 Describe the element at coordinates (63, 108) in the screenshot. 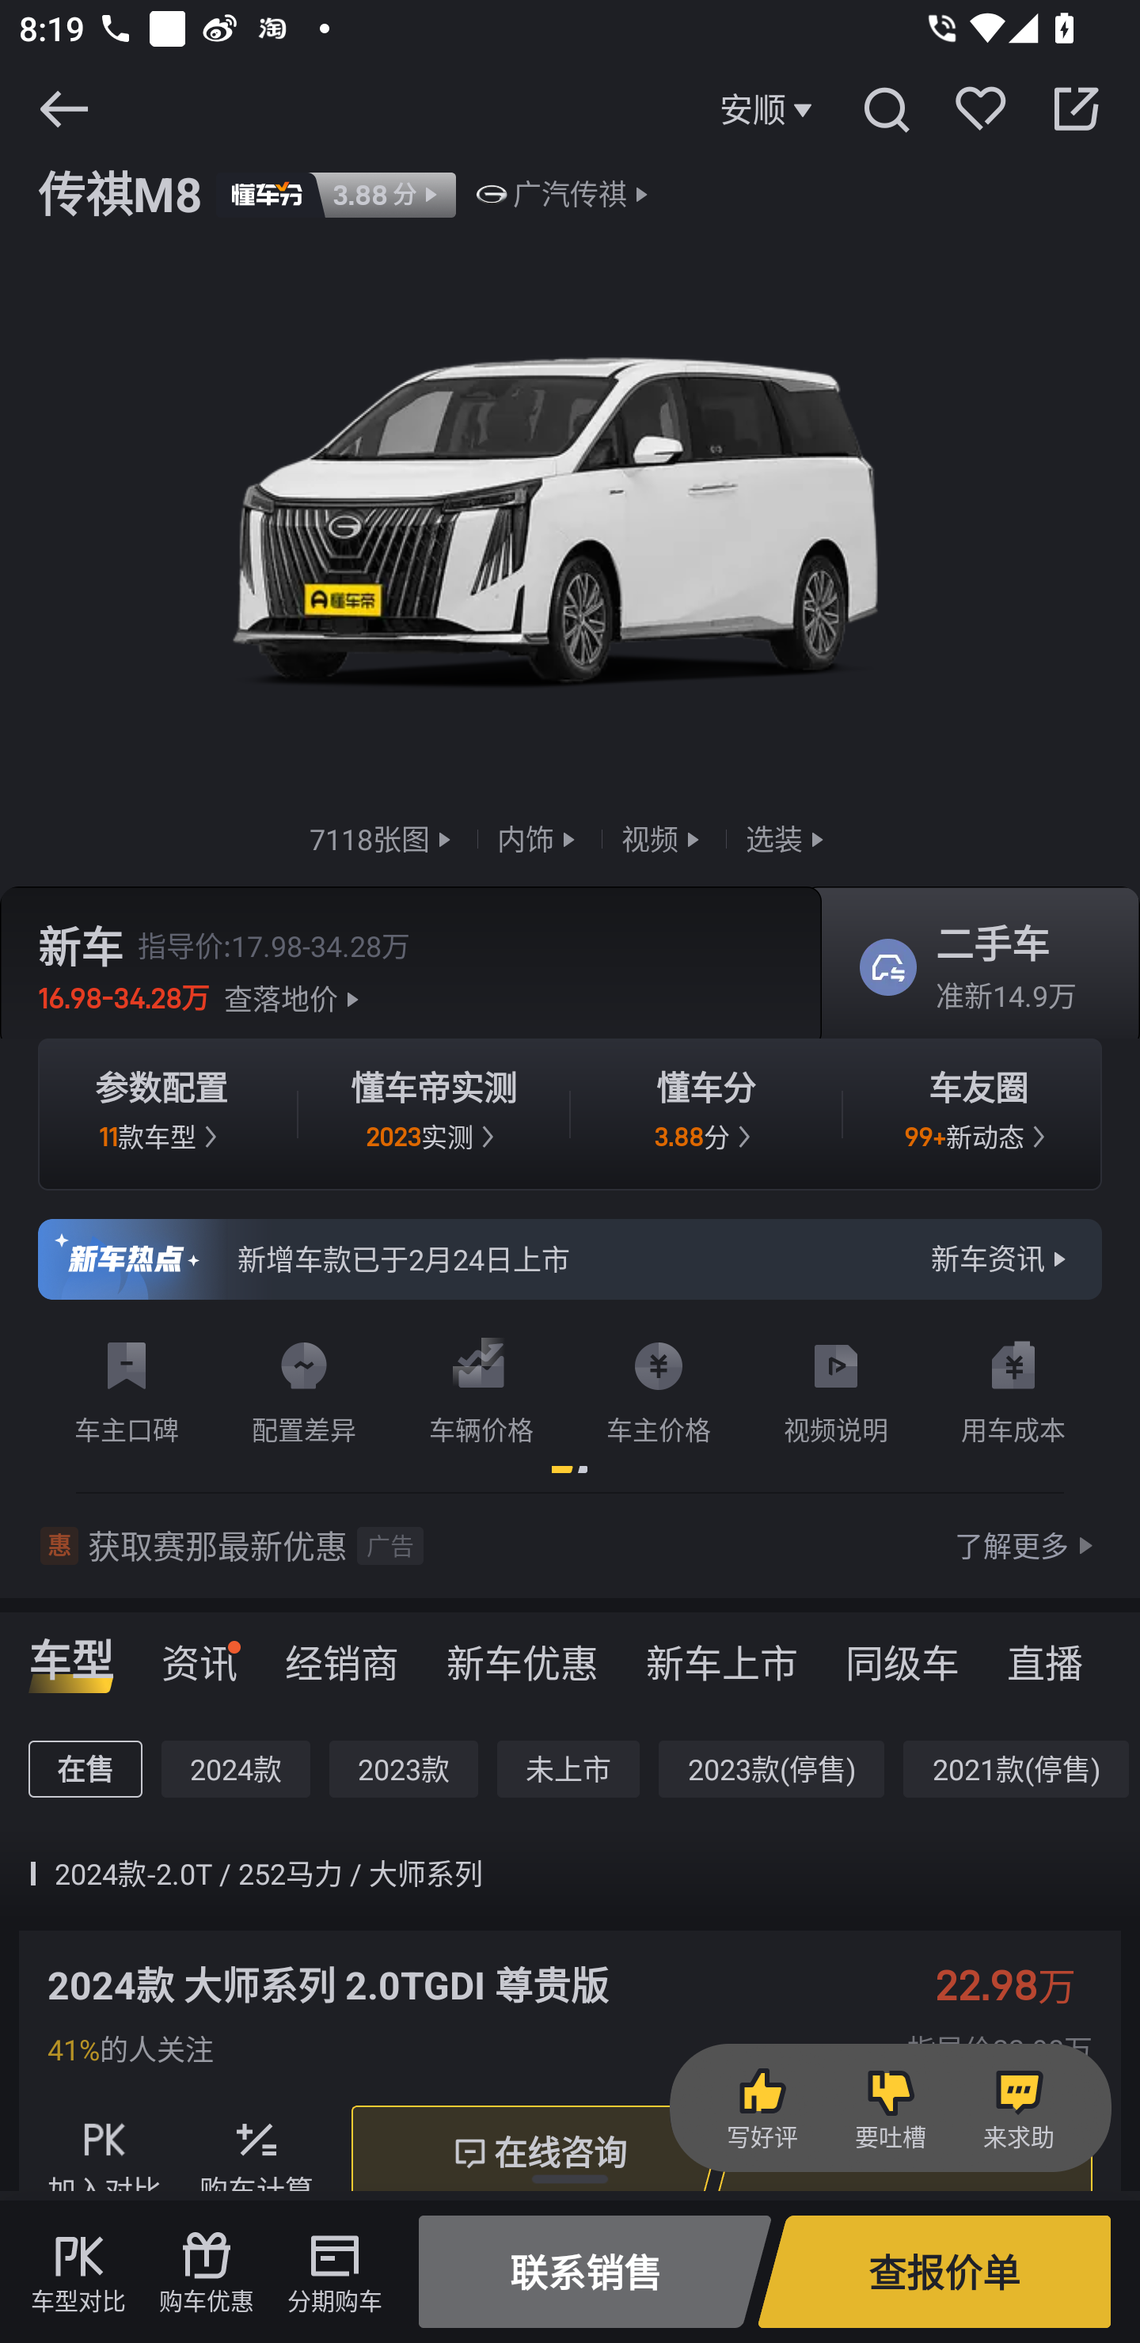

I see `` at that location.